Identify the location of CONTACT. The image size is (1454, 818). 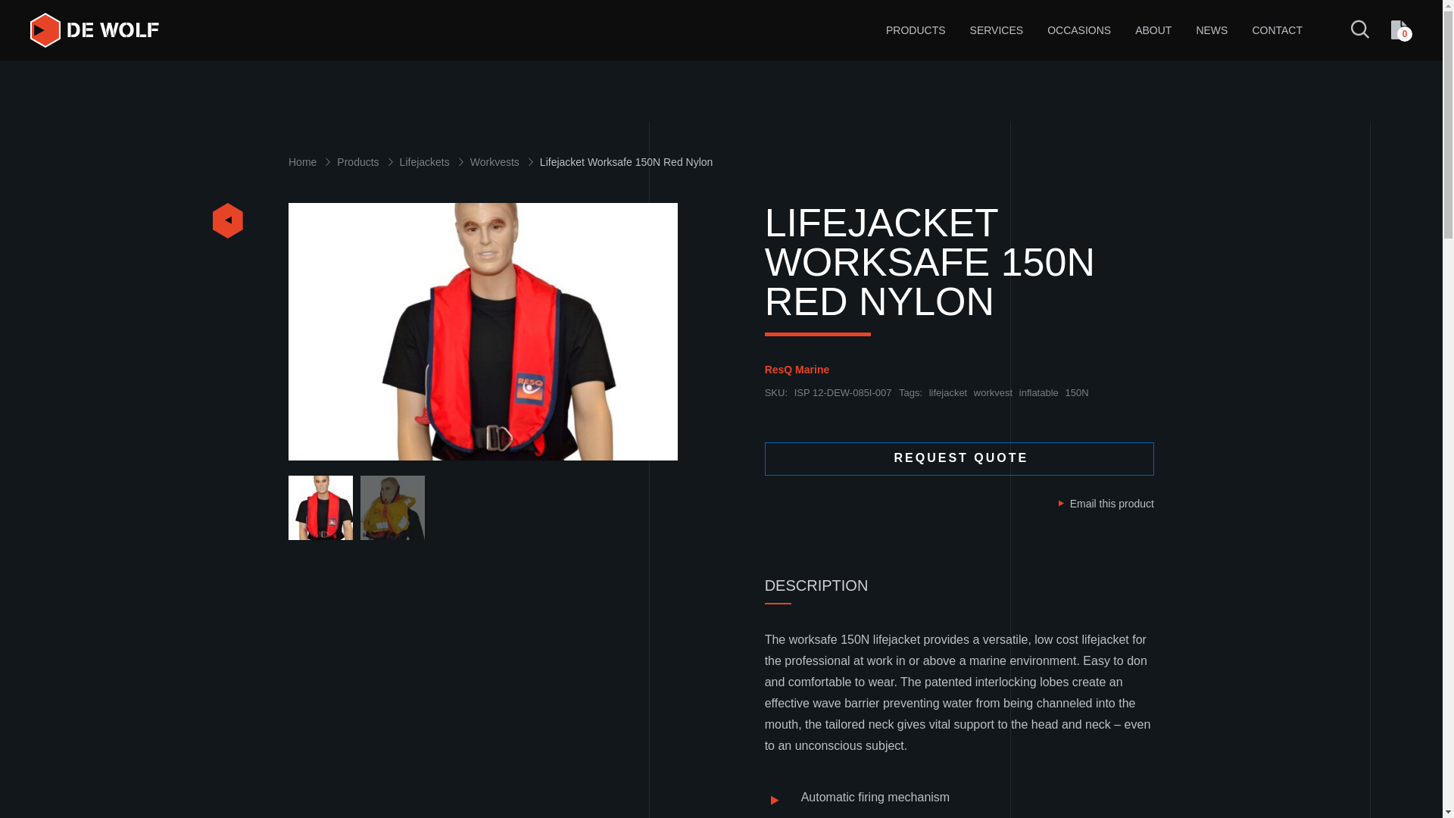
(1277, 30).